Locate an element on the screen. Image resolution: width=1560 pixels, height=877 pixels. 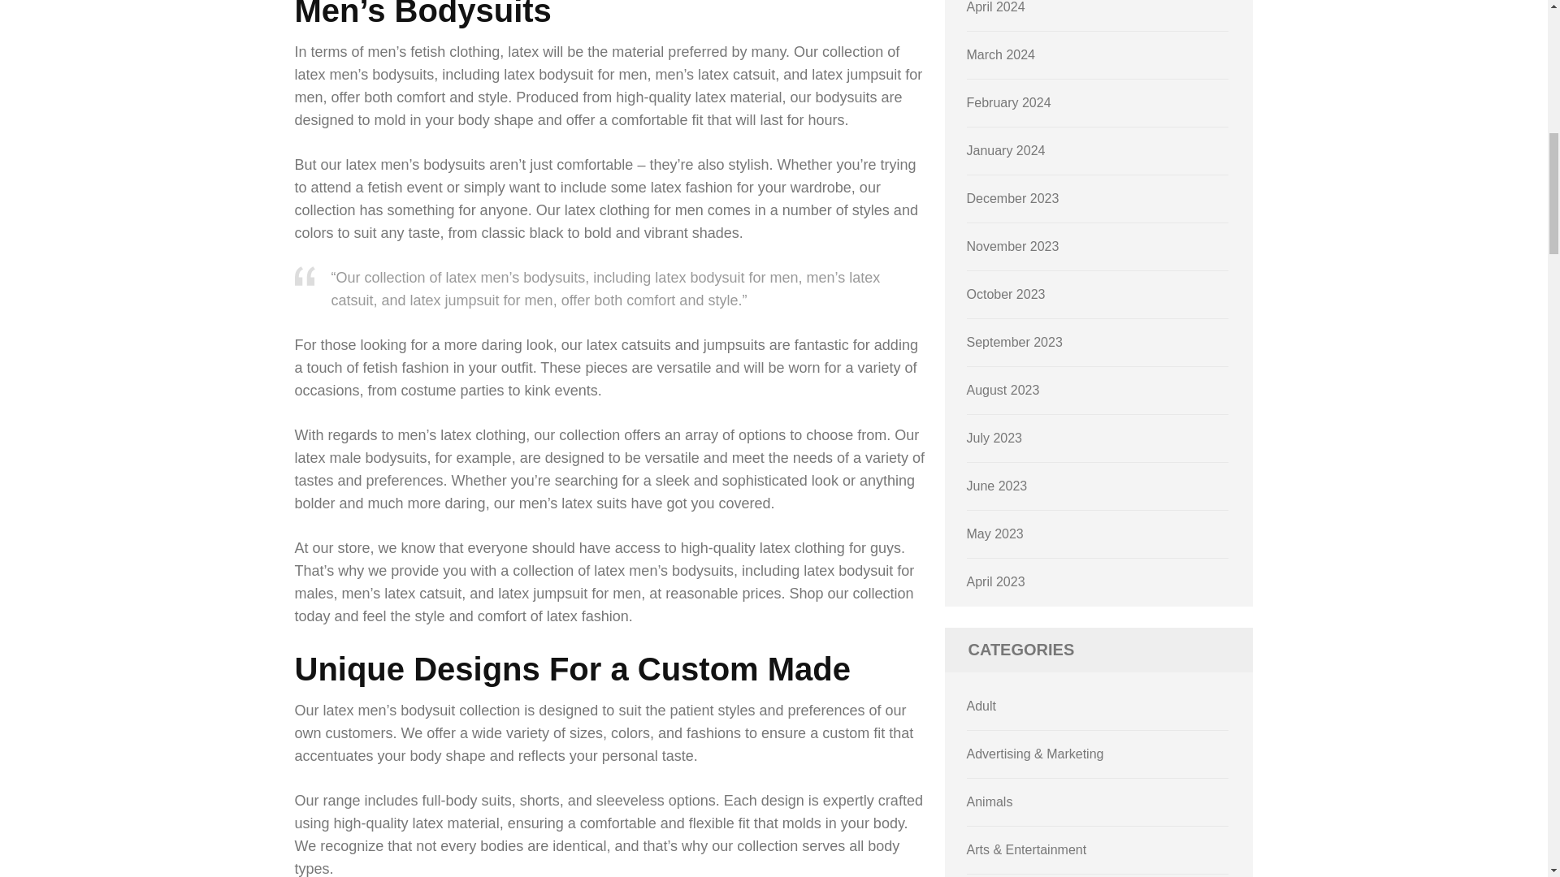
August 2023 is located at coordinates (1003, 390).